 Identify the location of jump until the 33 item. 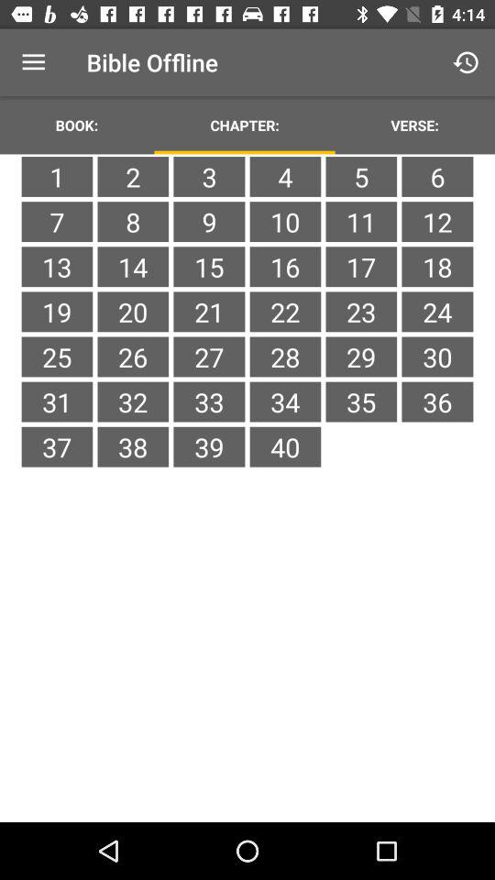
(209, 401).